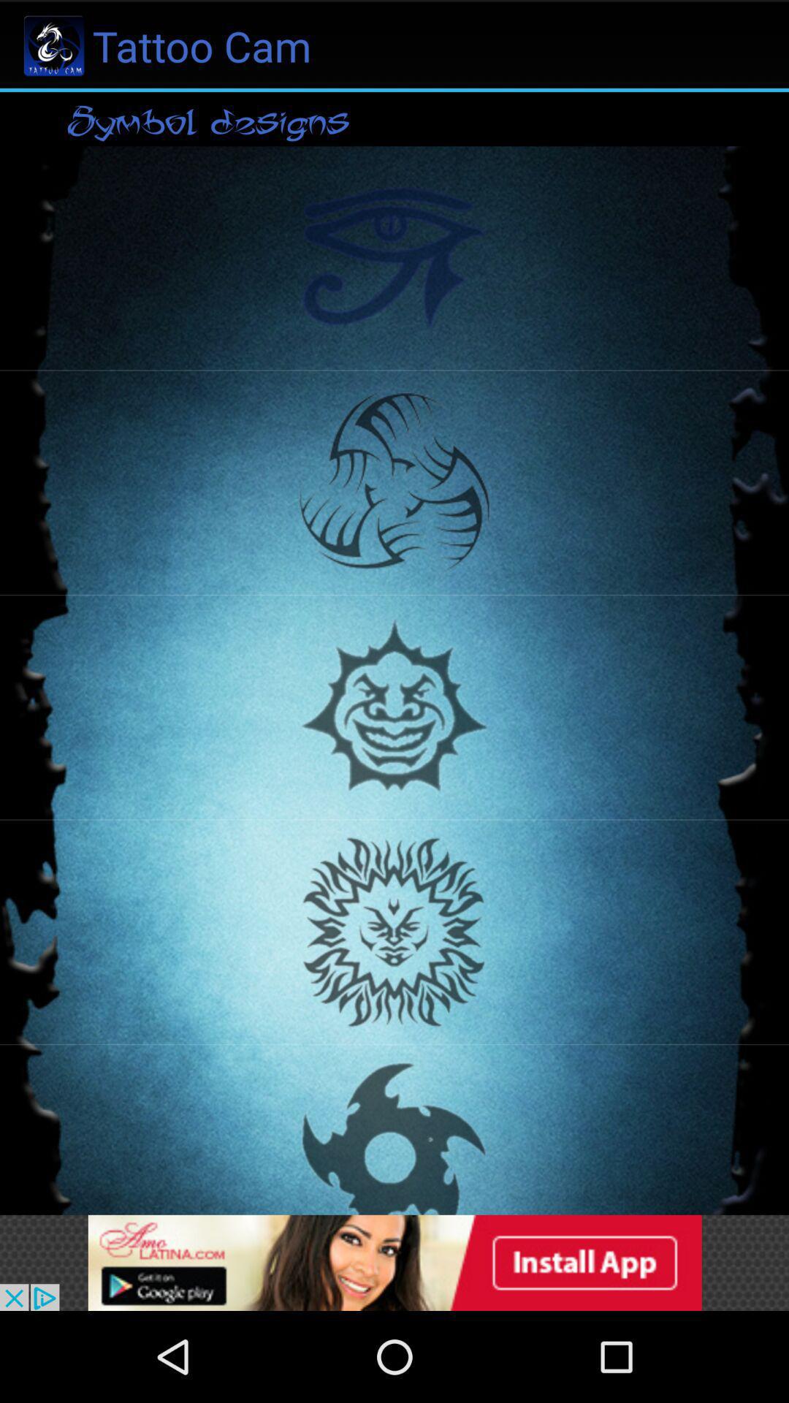 The image size is (789, 1403). Describe the element at coordinates (394, 1263) in the screenshot. I see `advertisement to install app` at that location.